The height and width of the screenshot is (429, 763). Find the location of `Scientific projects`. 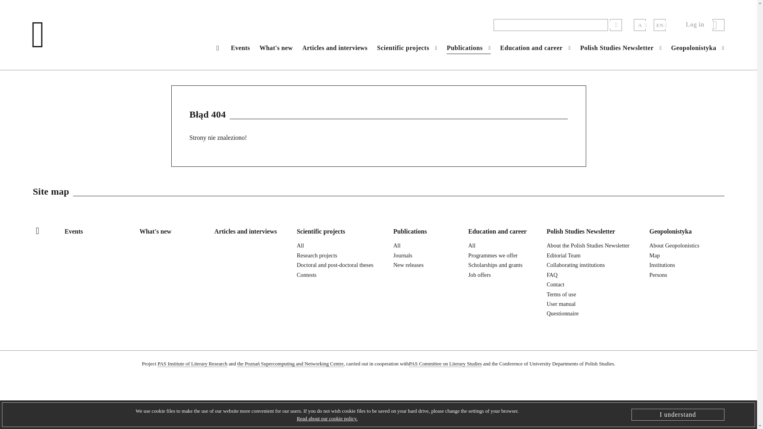

Scientific projects is located at coordinates (407, 47).